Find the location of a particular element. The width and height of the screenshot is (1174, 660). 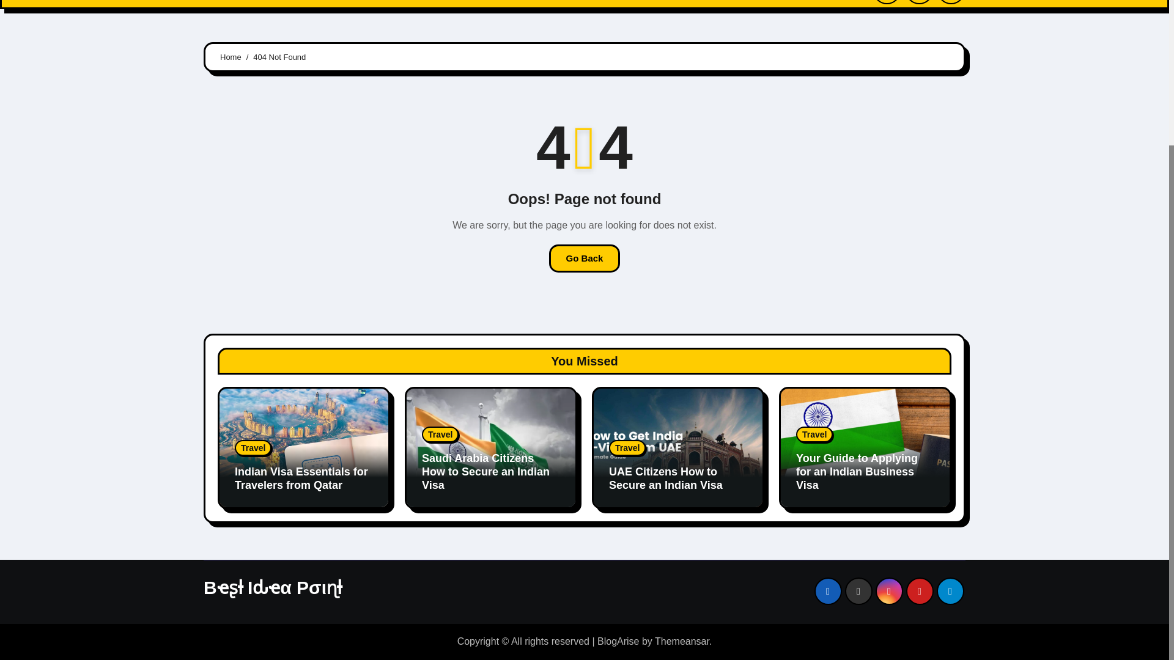

UAE Citizens How to Secure an Indian Visa is located at coordinates (666, 478).